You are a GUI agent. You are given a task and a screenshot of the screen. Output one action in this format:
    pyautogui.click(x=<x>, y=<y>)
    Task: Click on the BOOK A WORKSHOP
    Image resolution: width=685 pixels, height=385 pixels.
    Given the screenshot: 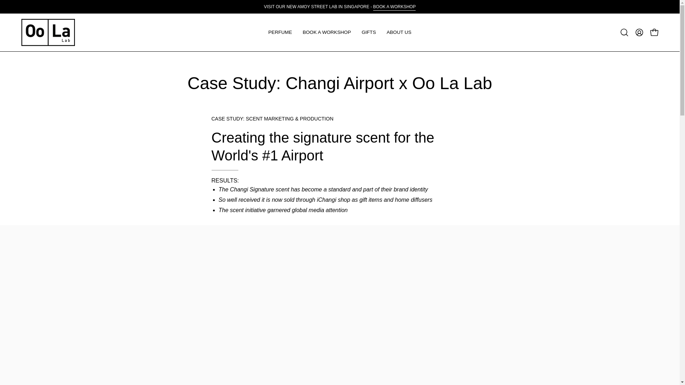 What is the action you would take?
    pyautogui.click(x=395, y=6)
    